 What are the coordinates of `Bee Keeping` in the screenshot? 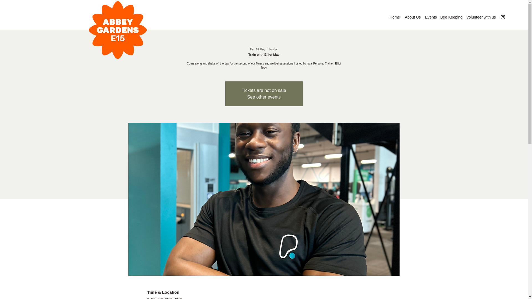 It's located at (450, 17).